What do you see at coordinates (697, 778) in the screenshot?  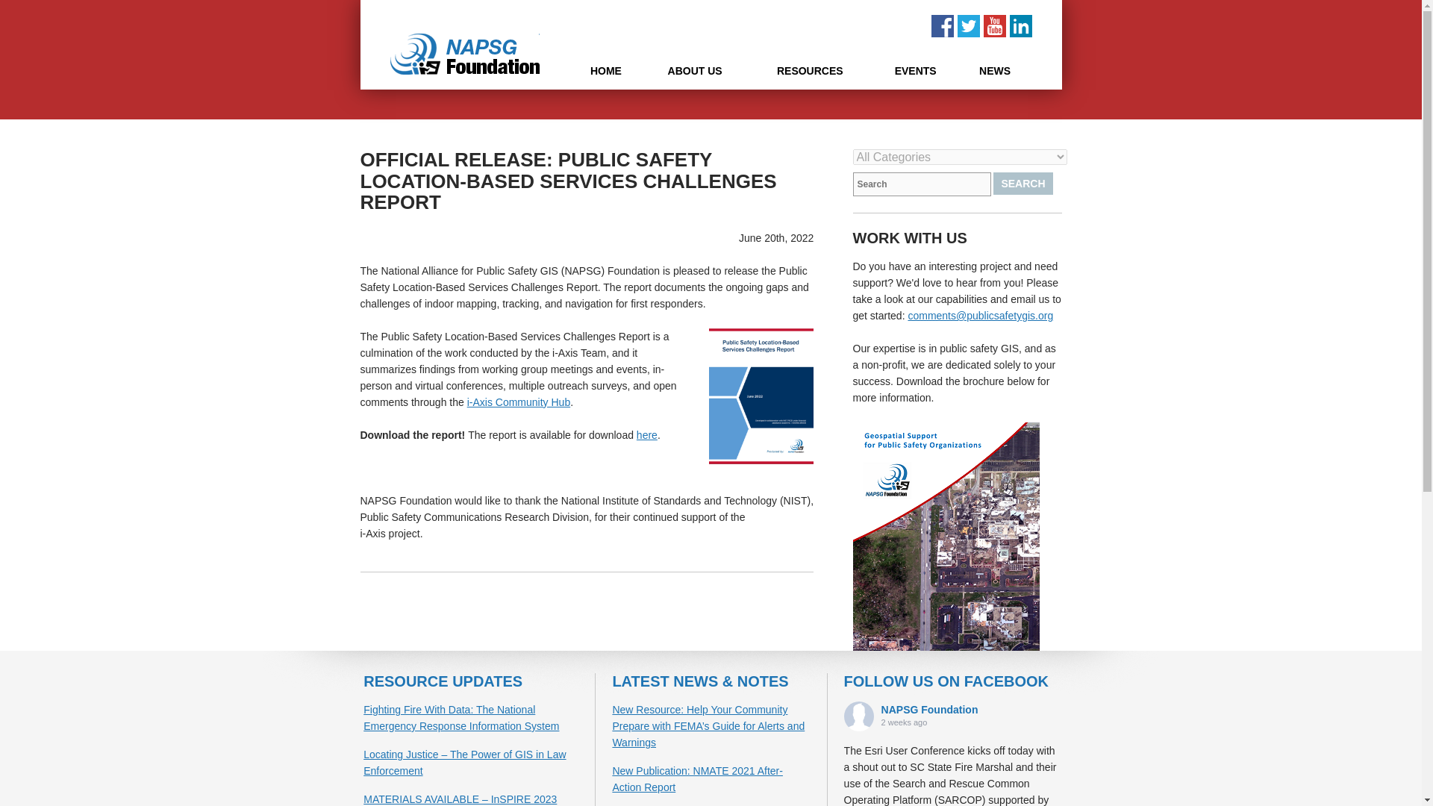 I see `New Publication: NMATE 2021 After-Action Report` at bounding box center [697, 778].